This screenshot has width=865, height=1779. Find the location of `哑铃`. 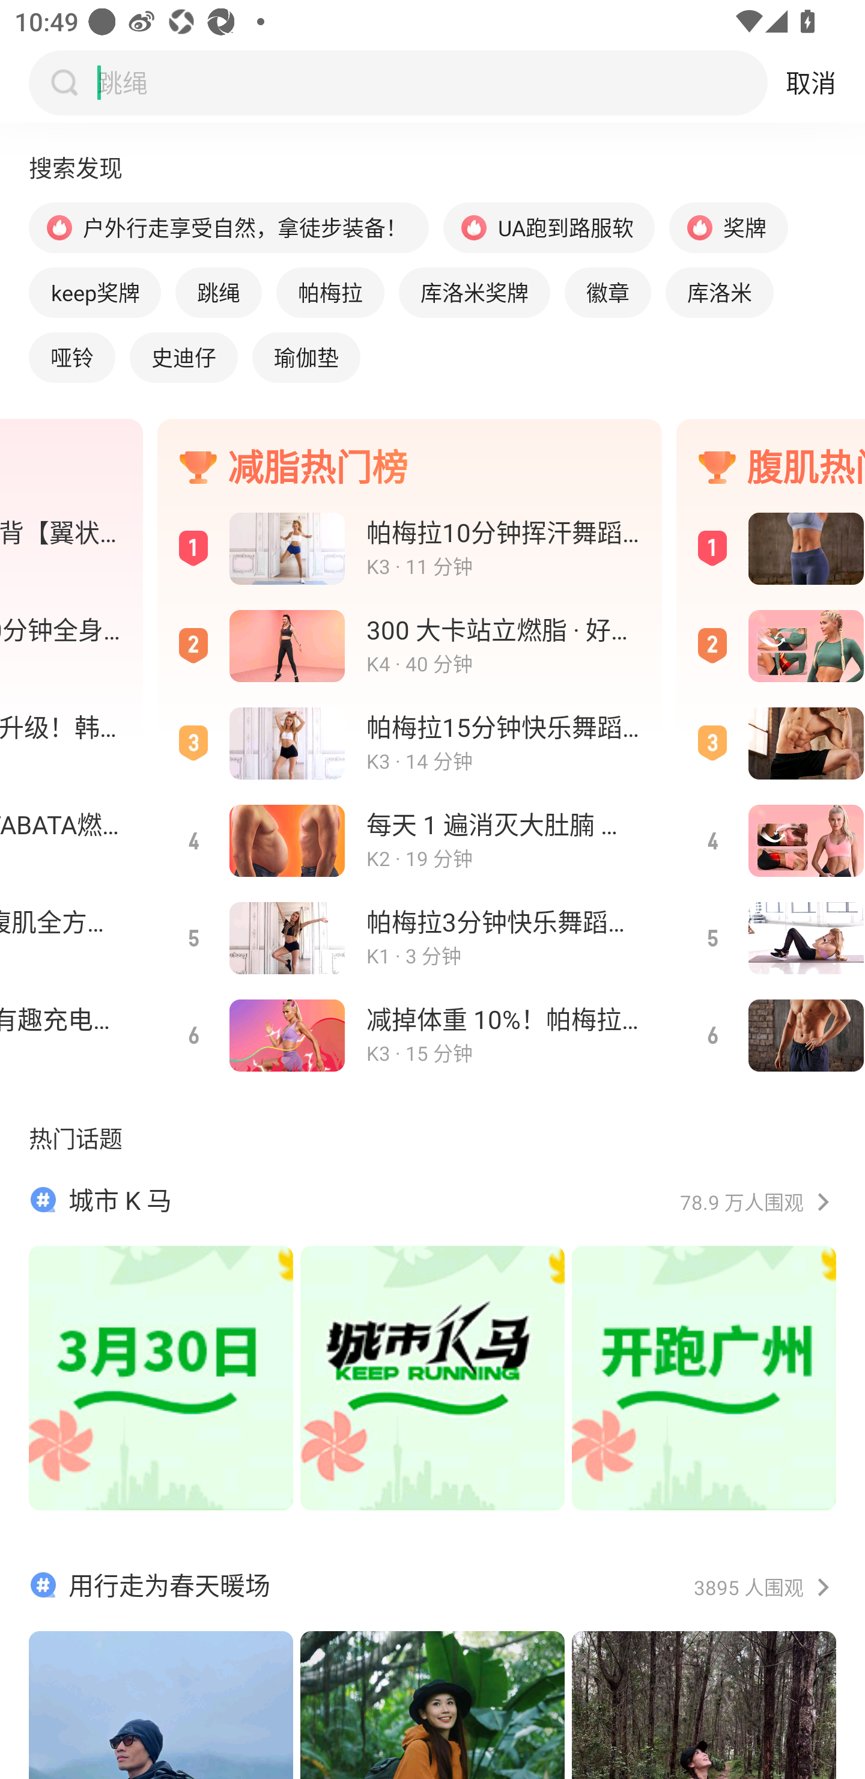

哑铃 is located at coordinates (71, 357).